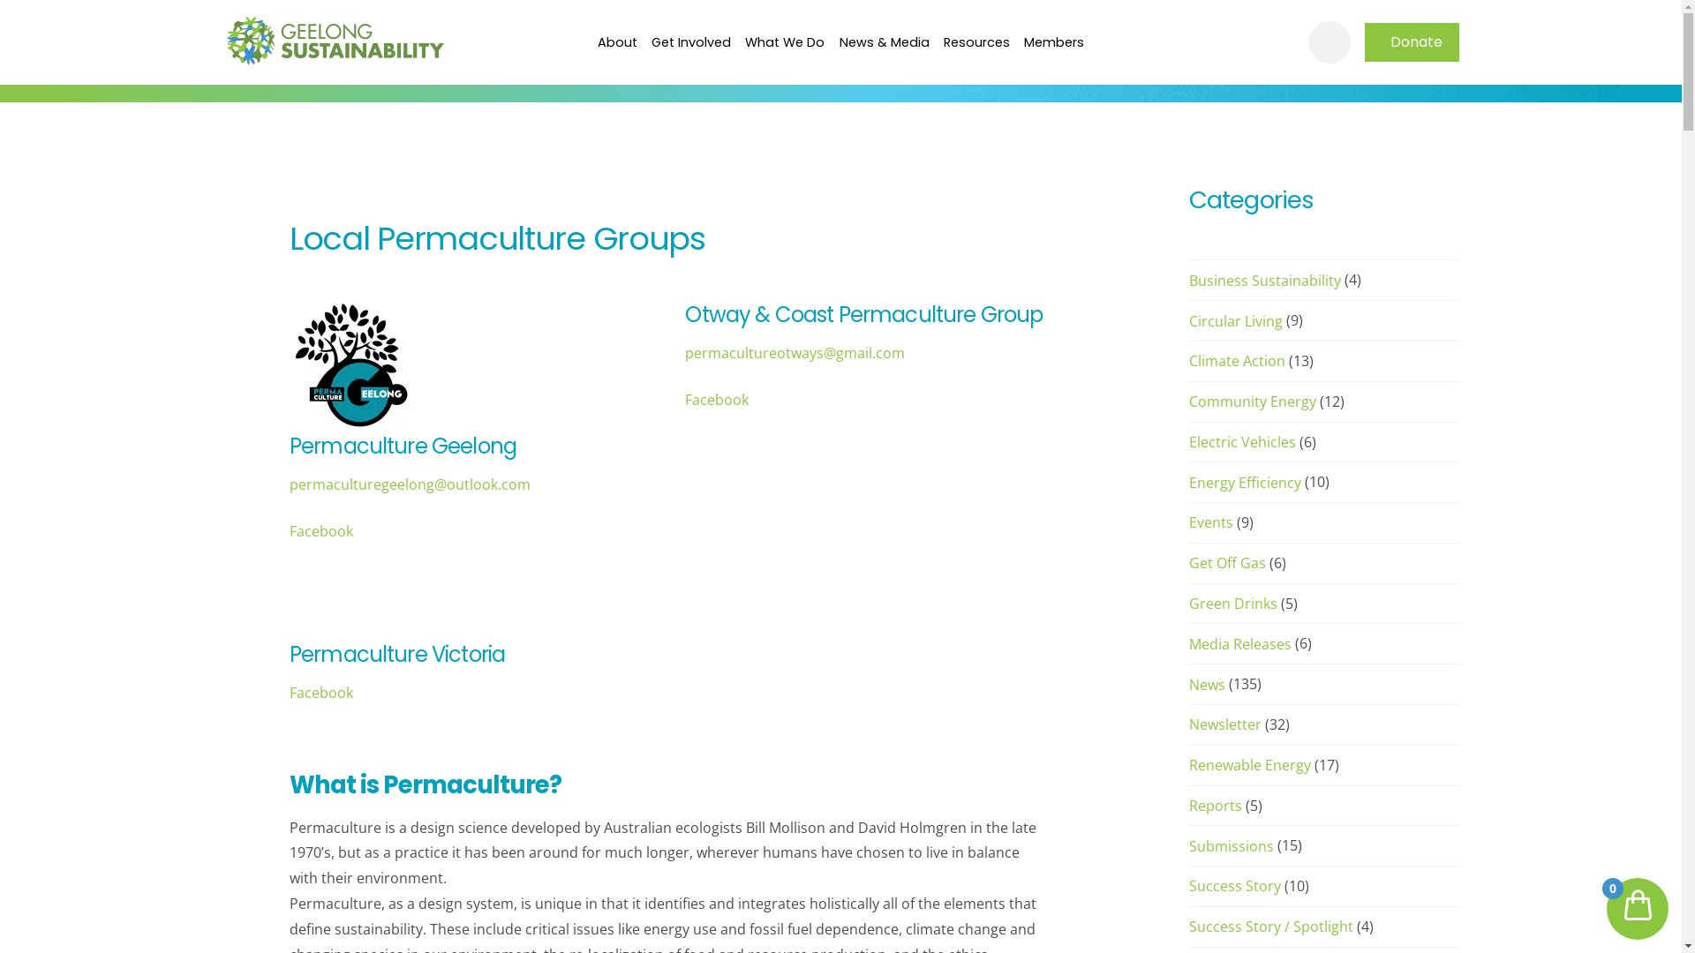 The image size is (1695, 953). I want to click on permaculturegeelong@outlook.com, so click(410, 484).